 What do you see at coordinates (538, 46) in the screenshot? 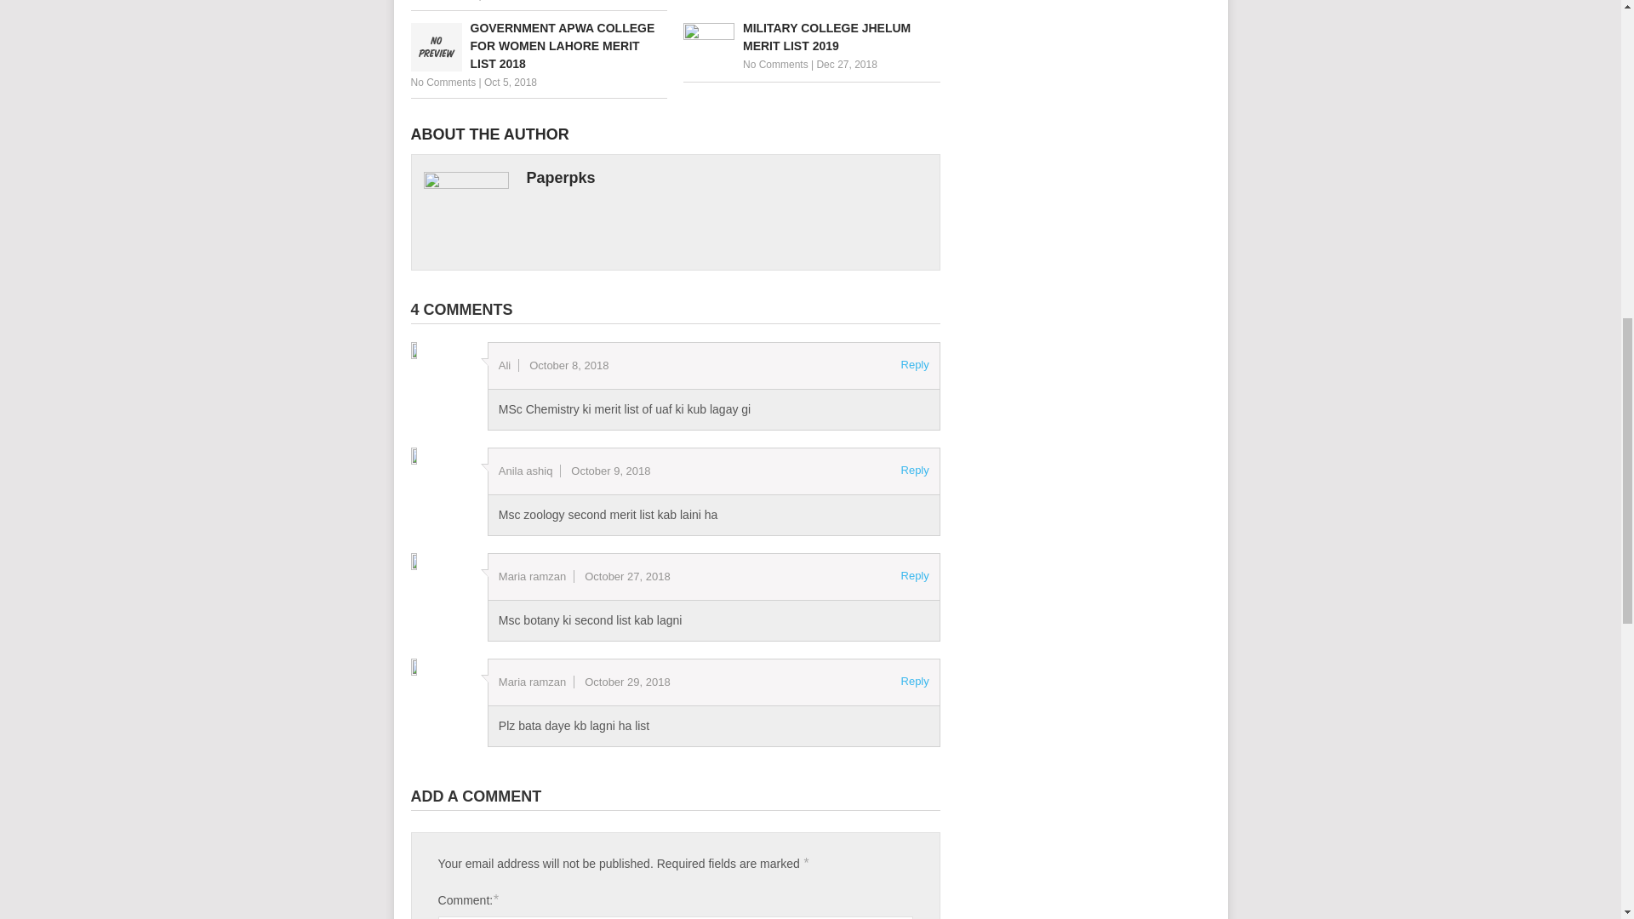
I see `GOVERNMENT APWA COLLEGE FOR WOMEN LAHORE MERIT LIST 2018` at bounding box center [538, 46].